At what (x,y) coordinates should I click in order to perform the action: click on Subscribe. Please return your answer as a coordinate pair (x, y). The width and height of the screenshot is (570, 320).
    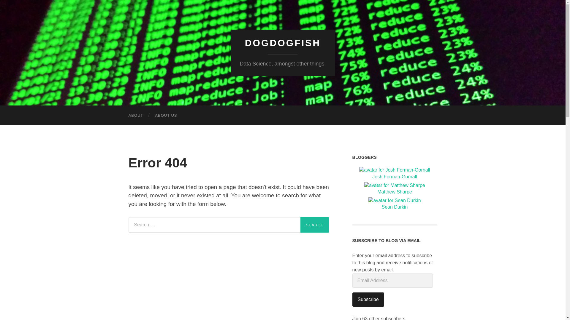
    Looking at the image, I should click on (368, 299).